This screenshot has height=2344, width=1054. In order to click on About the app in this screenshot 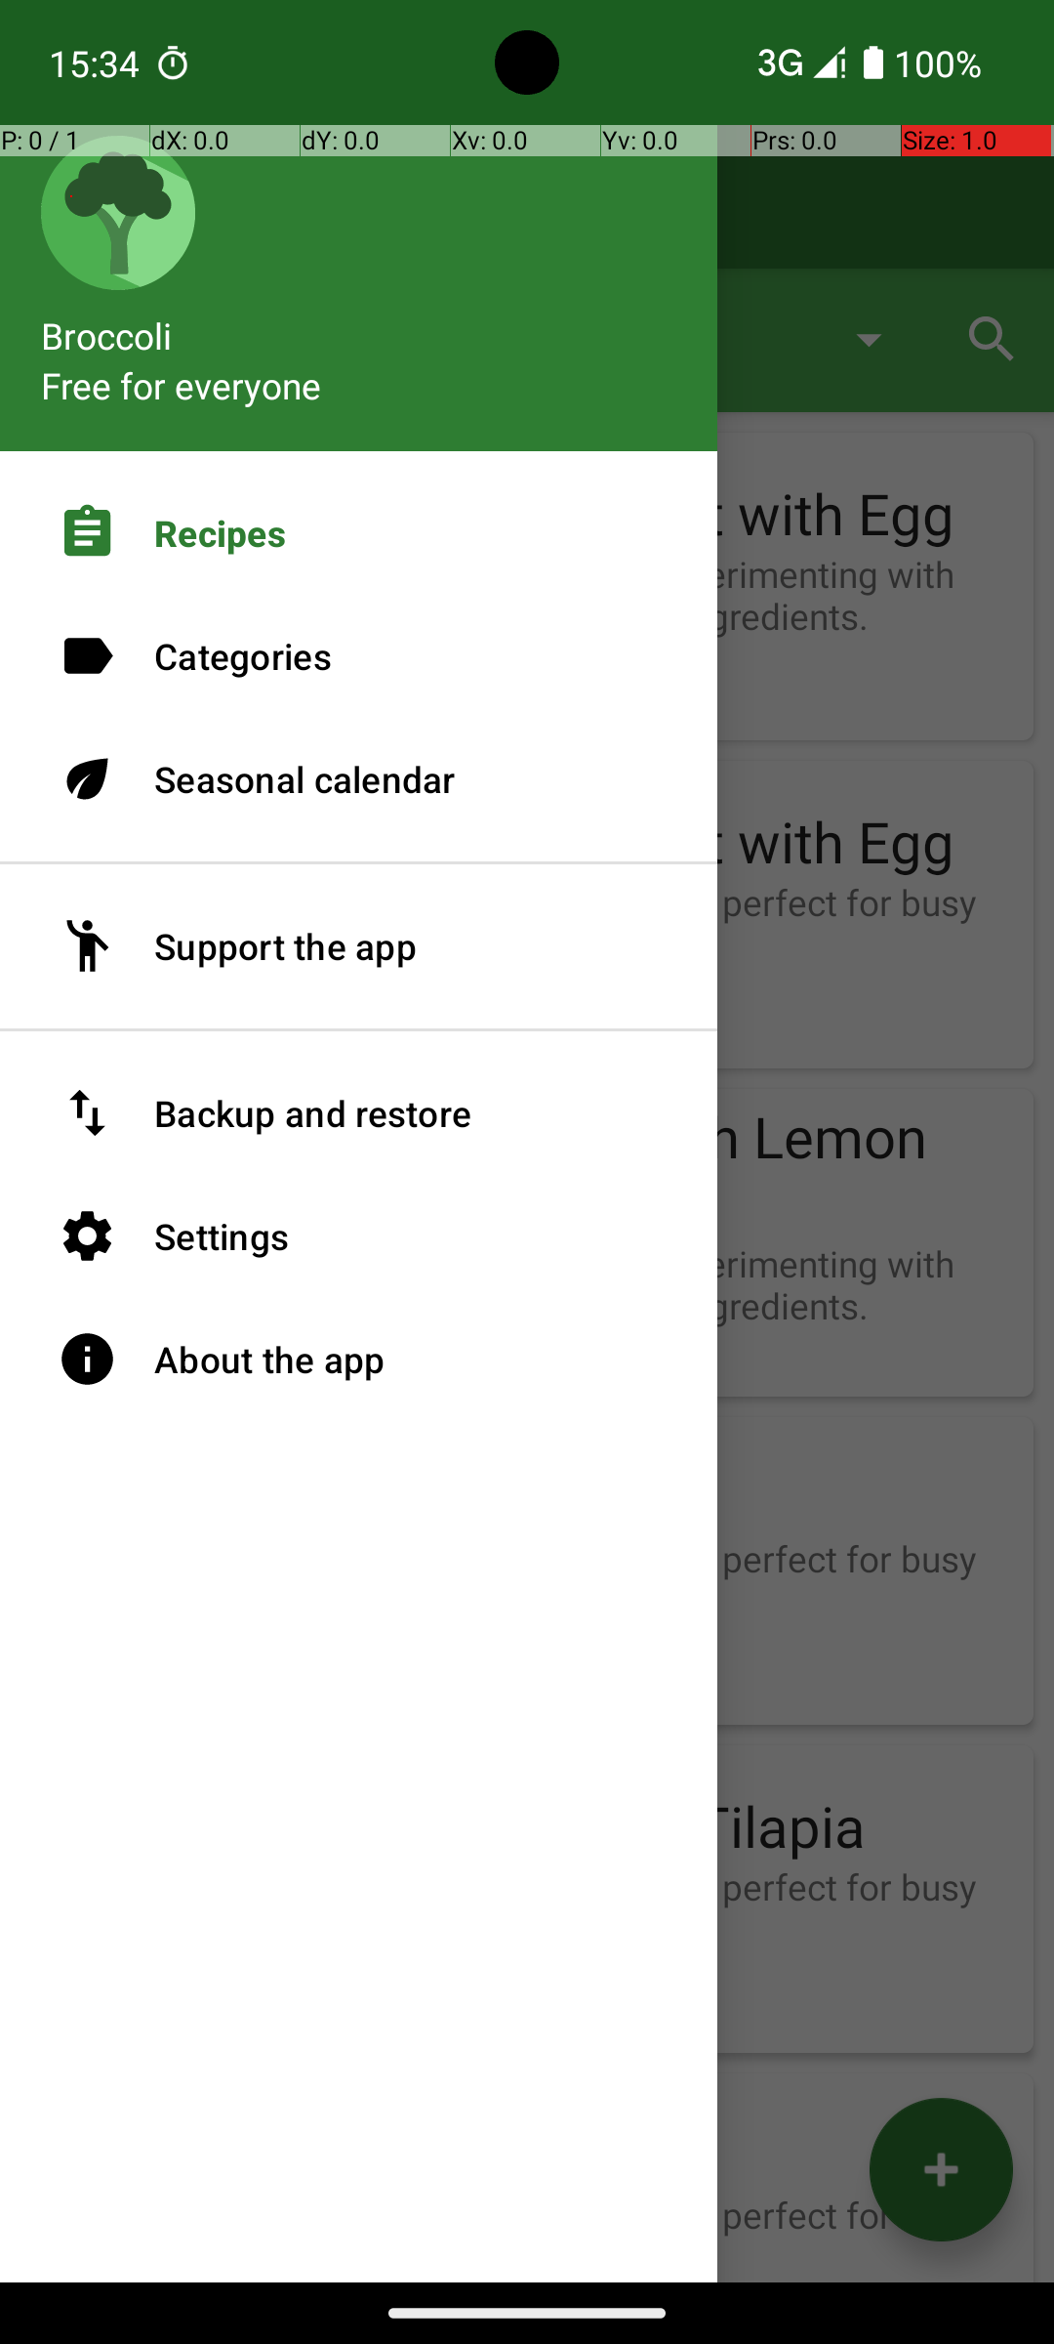, I will do `click(359, 1360)`.